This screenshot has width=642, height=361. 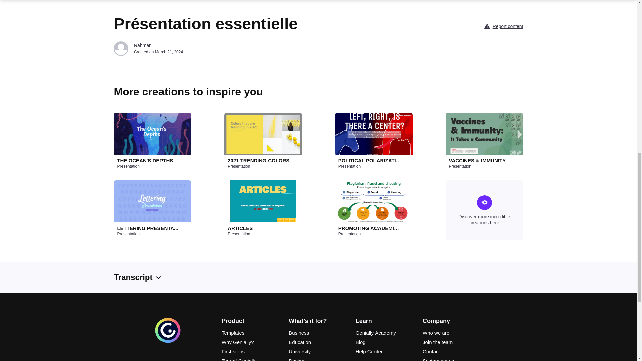 What do you see at coordinates (251, 333) in the screenshot?
I see `Templates` at bounding box center [251, 333].